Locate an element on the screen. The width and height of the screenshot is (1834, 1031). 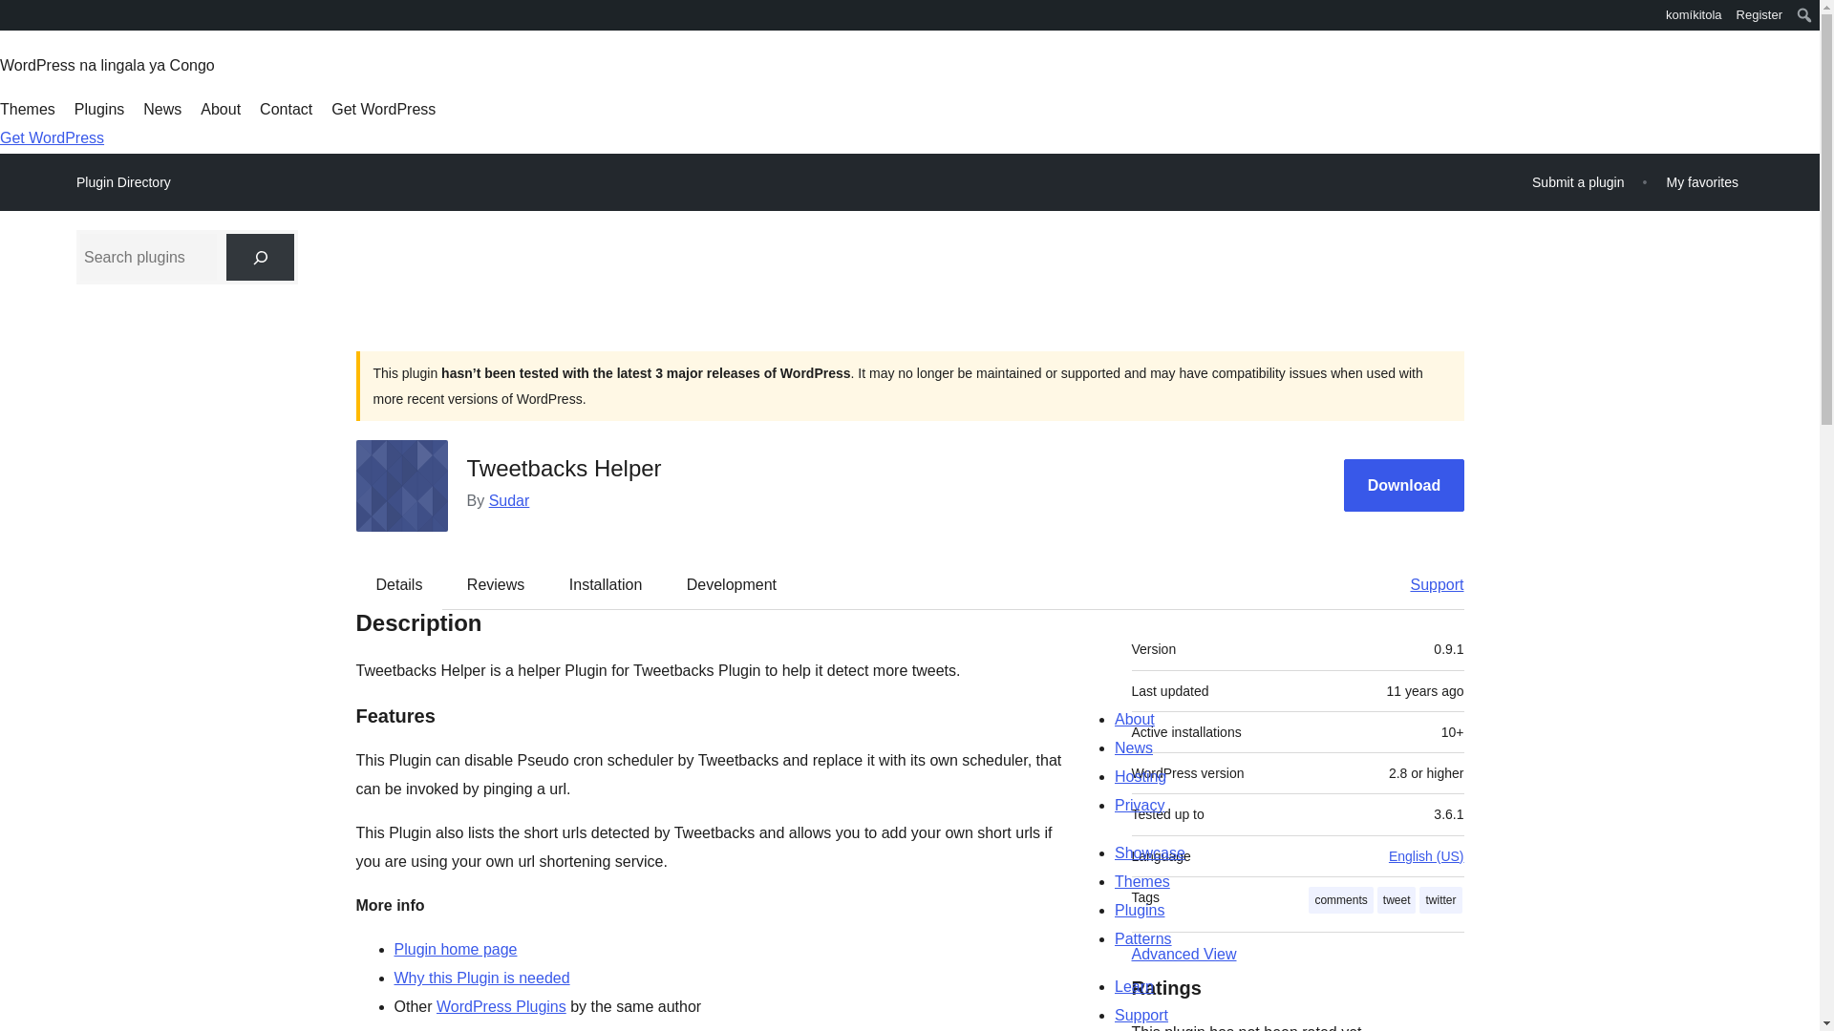
Search is located at coordinates (21, 17).